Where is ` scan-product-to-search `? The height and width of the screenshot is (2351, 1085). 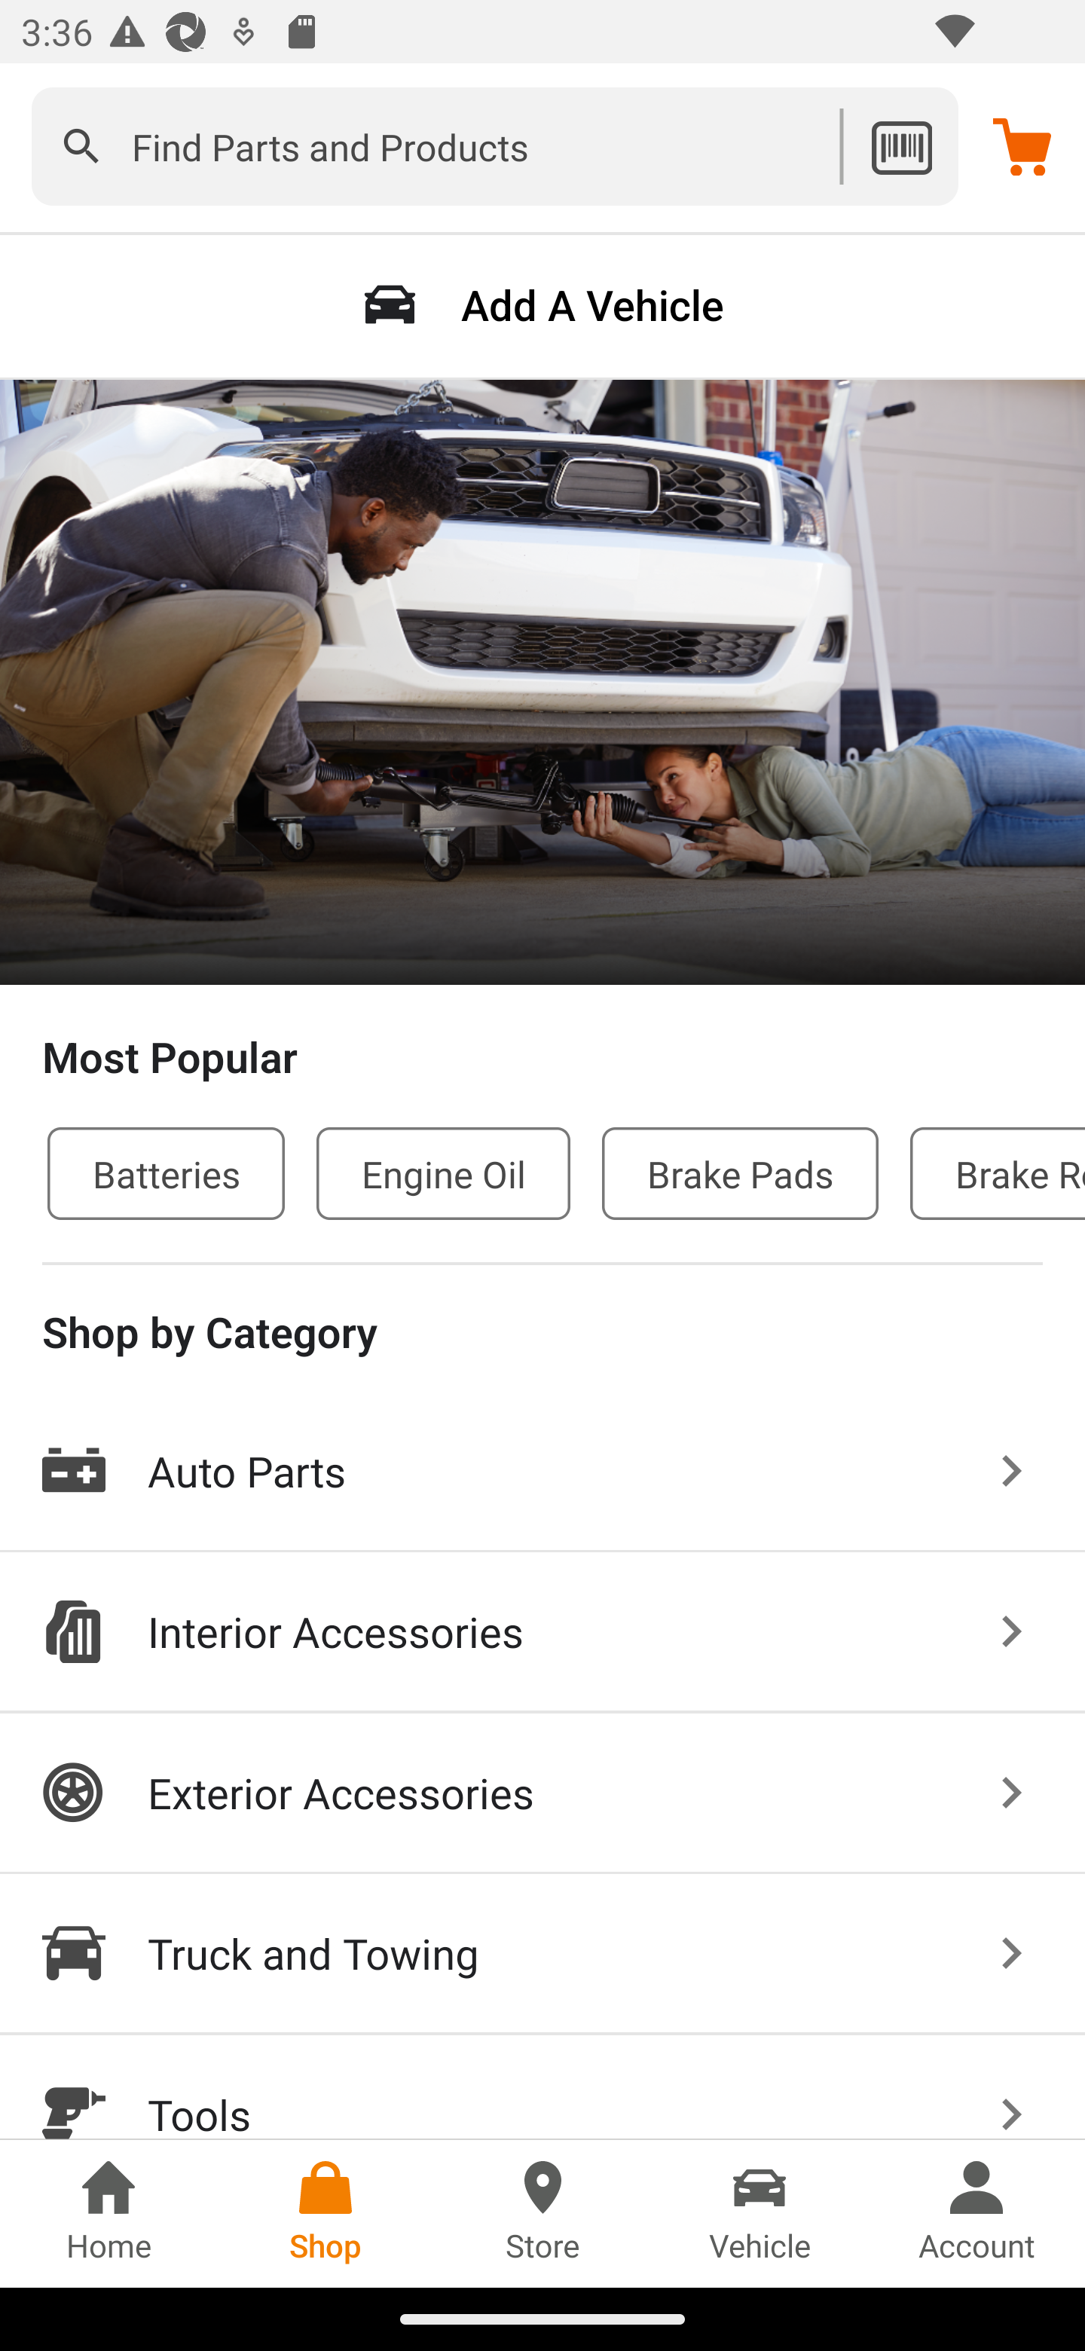
 scan-product-to-search  is located at coordinates (901, 146).